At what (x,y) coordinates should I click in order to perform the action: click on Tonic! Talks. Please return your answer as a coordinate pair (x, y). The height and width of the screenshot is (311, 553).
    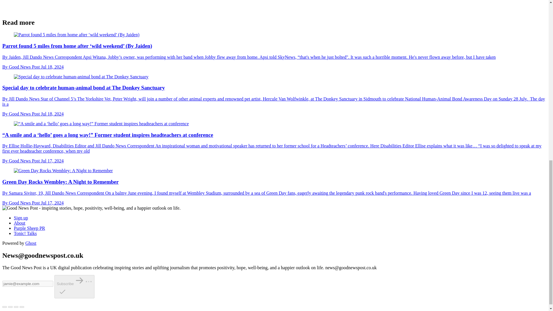
    Looking at the image, I should click on (25, 233).